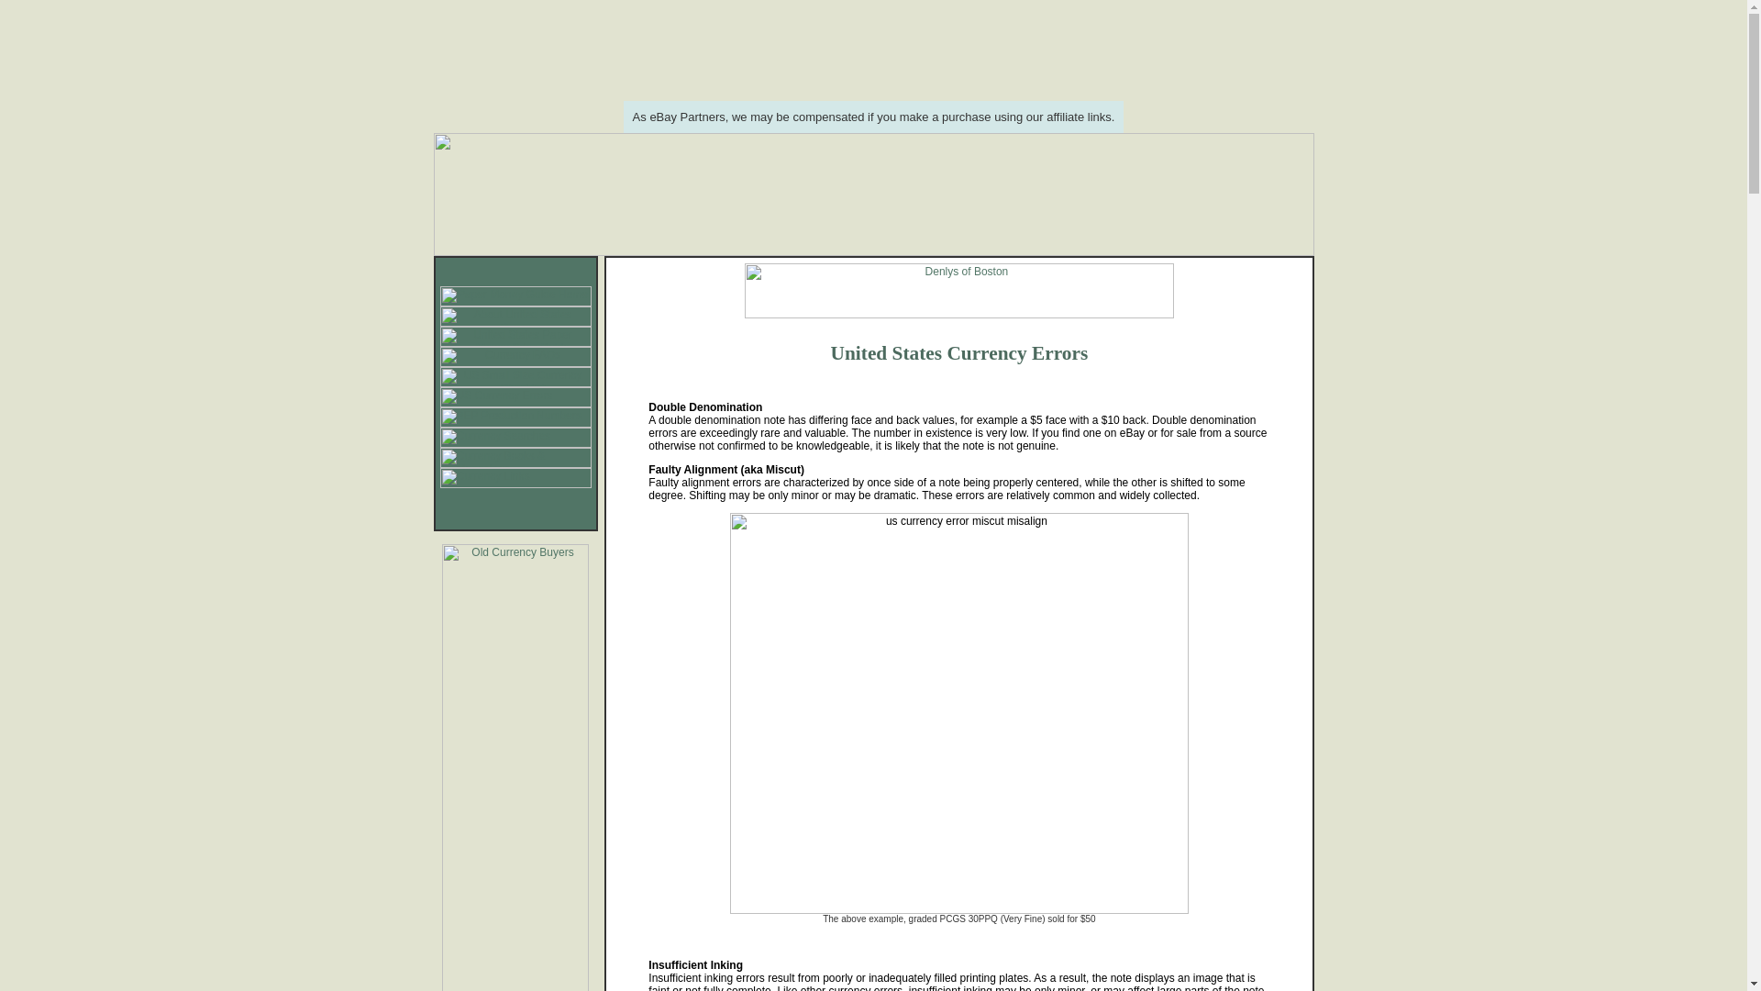  Describe the element at coordinates (515, 396) in the screenshot. I see `US Currency Errors` at that location.